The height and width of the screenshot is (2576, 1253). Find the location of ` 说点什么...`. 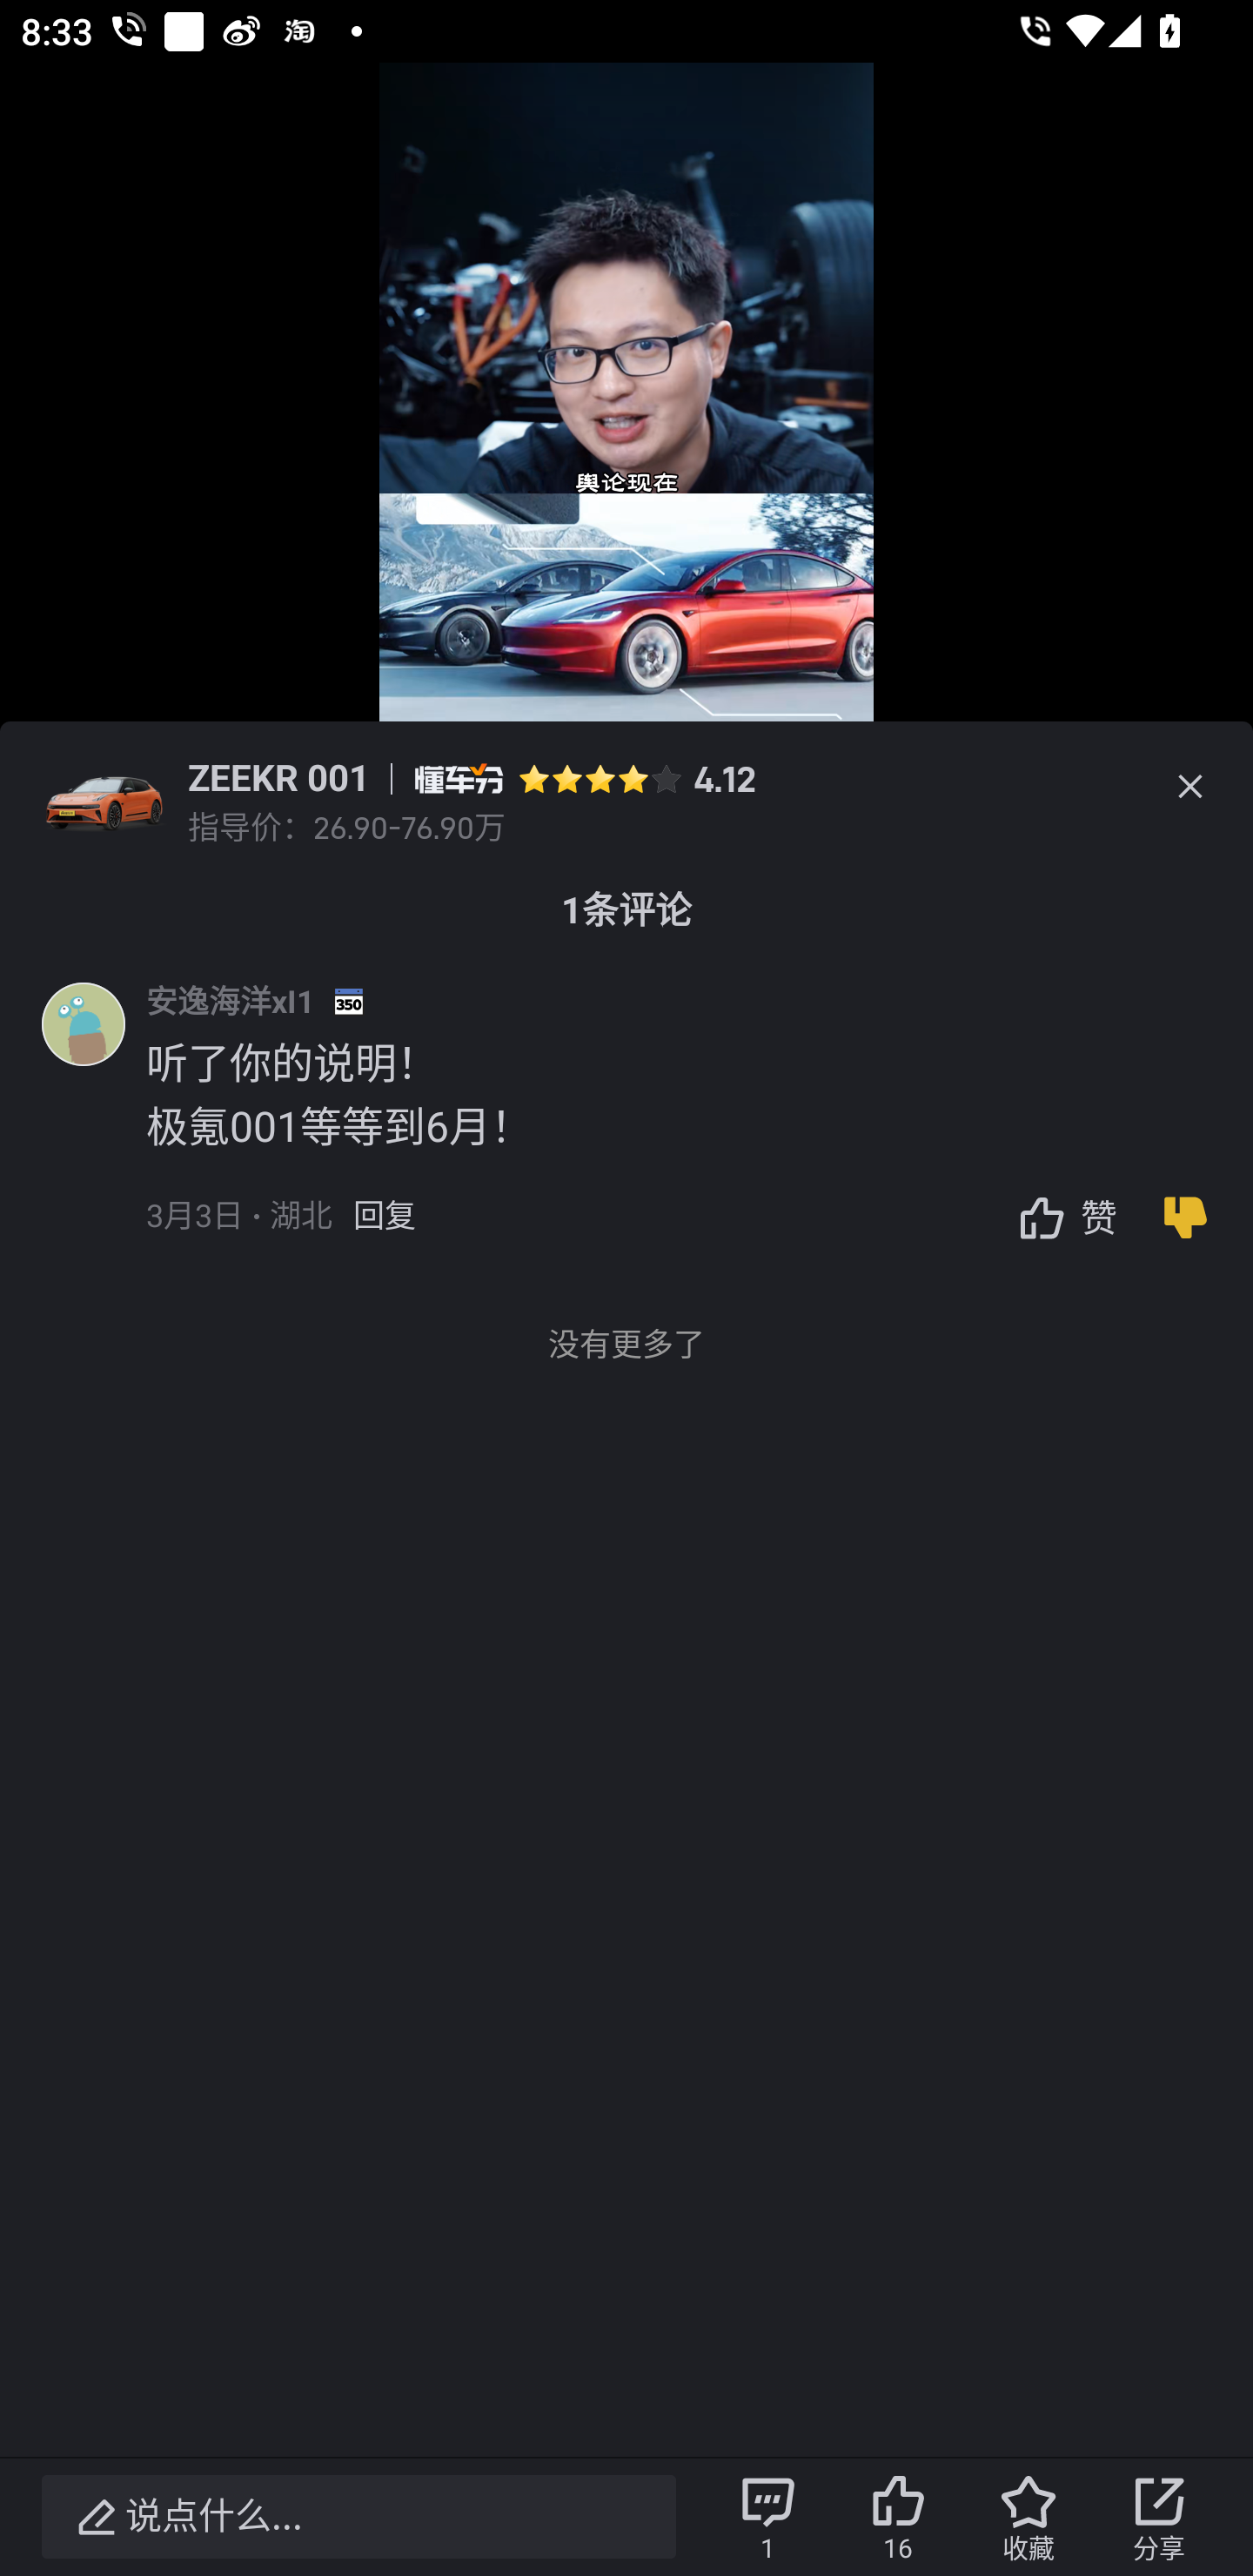

 说点什么... is located at coordinates (358, 2517).